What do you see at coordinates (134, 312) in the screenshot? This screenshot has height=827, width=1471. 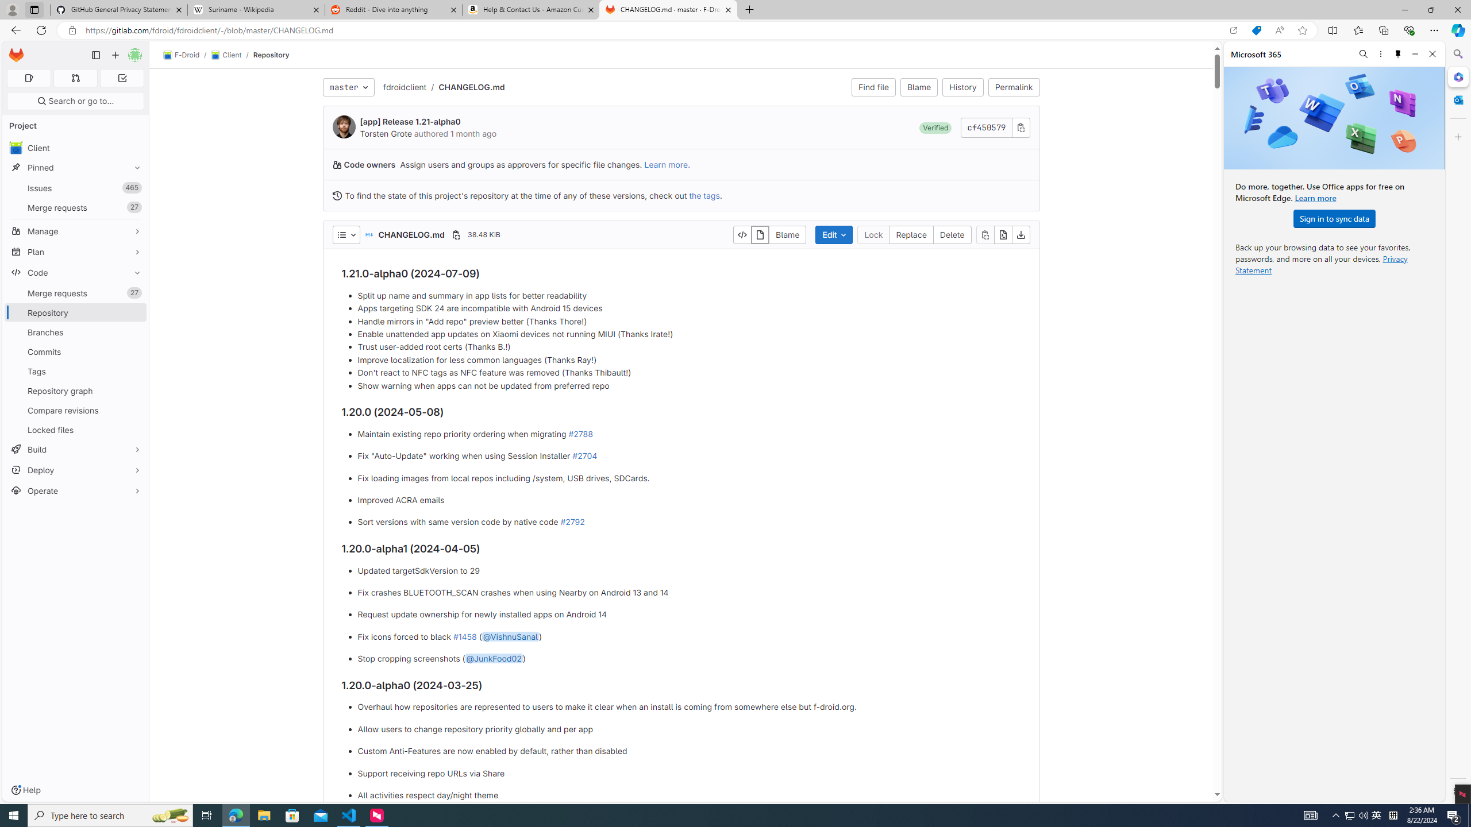 I see `Pin Repository` at bounding box center [134, 312].